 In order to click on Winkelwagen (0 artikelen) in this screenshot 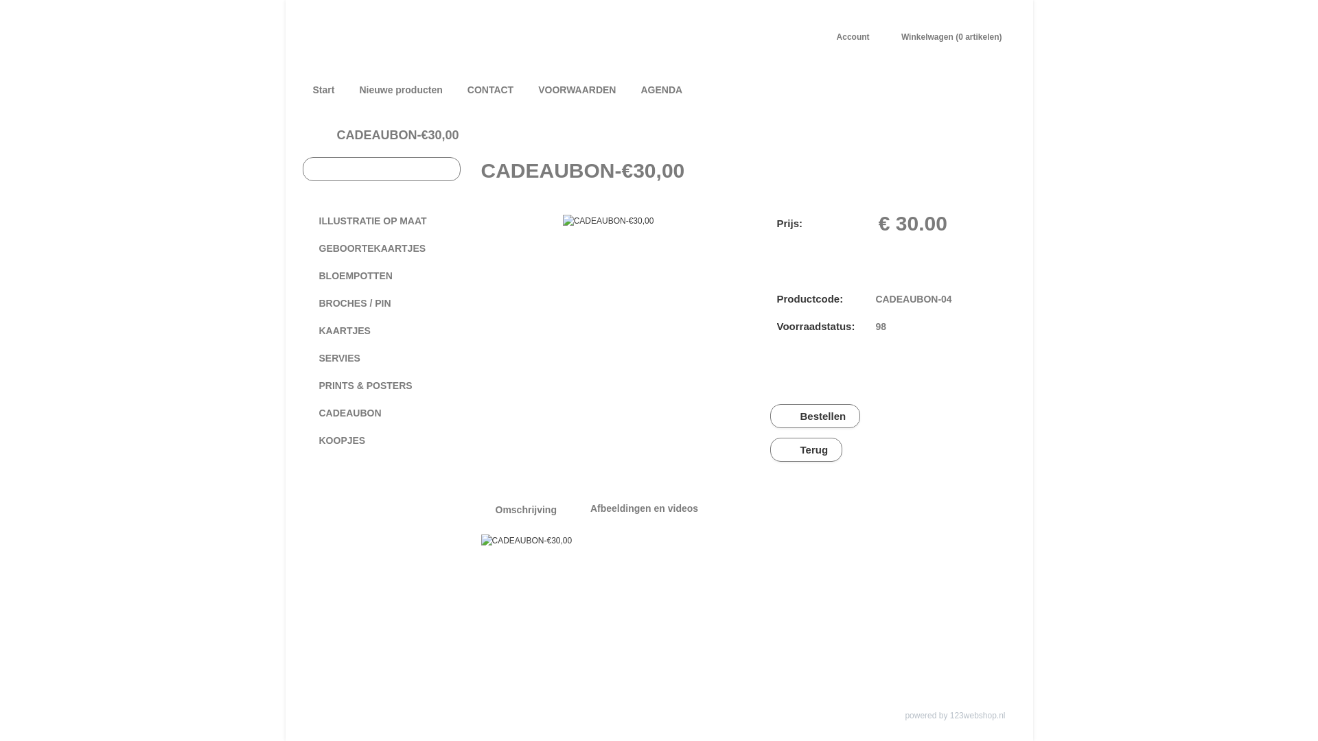, I will do `click(947, 37)`.